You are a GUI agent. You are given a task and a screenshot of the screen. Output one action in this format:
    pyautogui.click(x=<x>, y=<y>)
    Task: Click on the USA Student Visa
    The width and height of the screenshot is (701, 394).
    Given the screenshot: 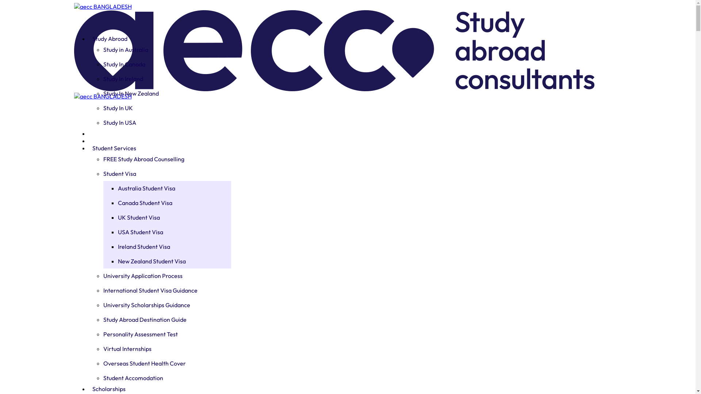 What is the action you would take?
    pyautogui.click(x=174, y=232)
    